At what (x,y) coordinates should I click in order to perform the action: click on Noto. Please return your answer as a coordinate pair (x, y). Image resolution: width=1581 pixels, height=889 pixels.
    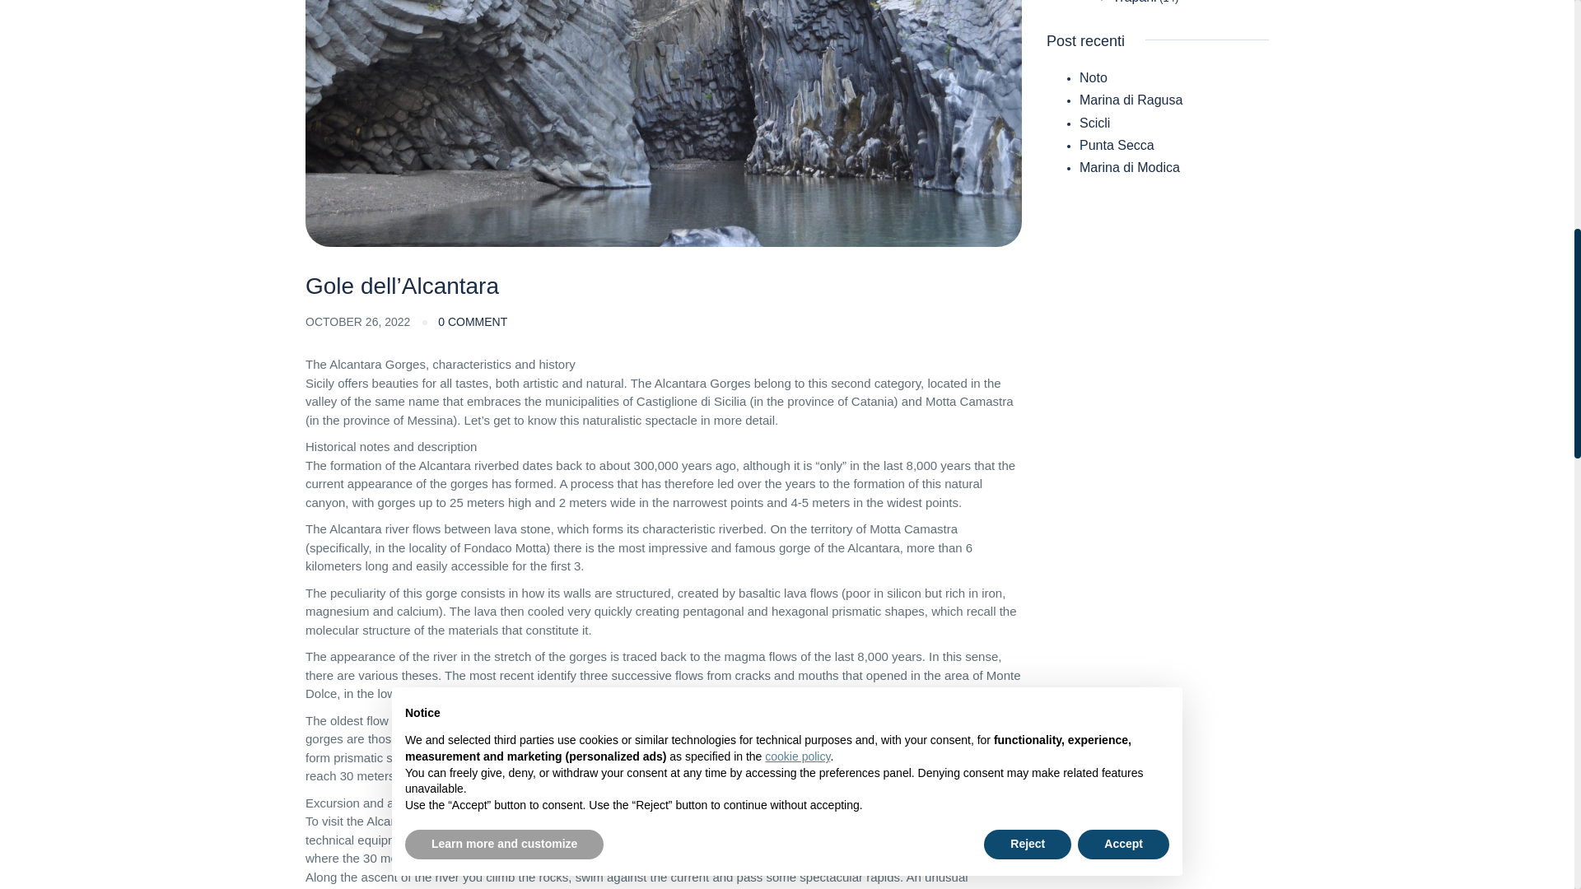
    Looking at the image, I should click on (1094, 77).